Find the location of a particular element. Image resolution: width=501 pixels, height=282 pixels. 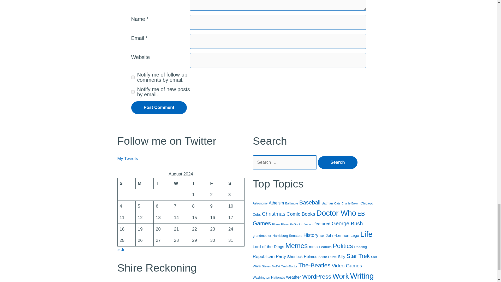

Sunday is located at coordinates (126, 183).